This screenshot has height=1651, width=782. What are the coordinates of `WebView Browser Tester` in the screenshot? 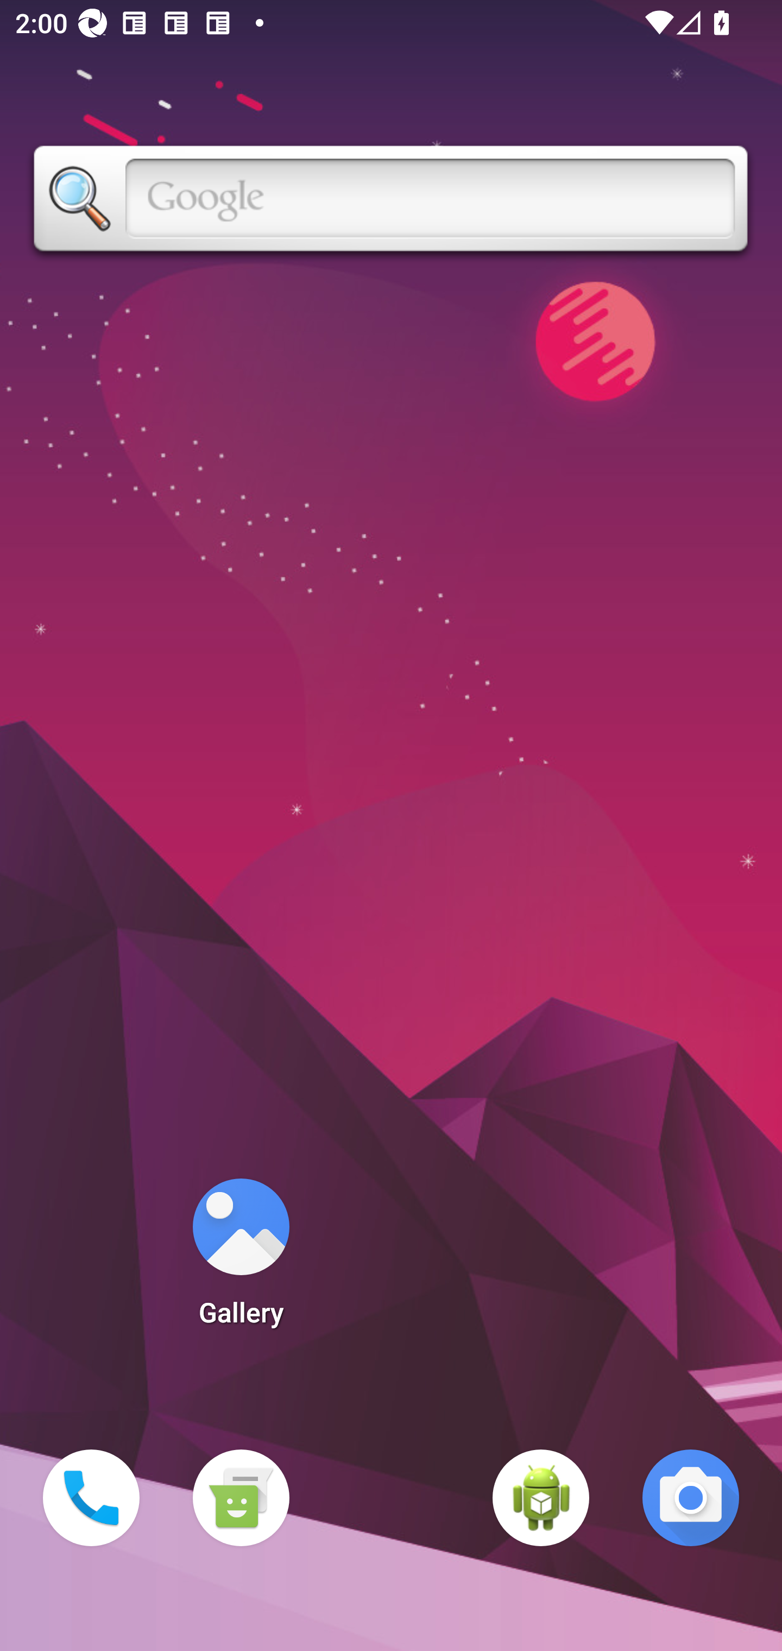 It's located at (541, 1498).